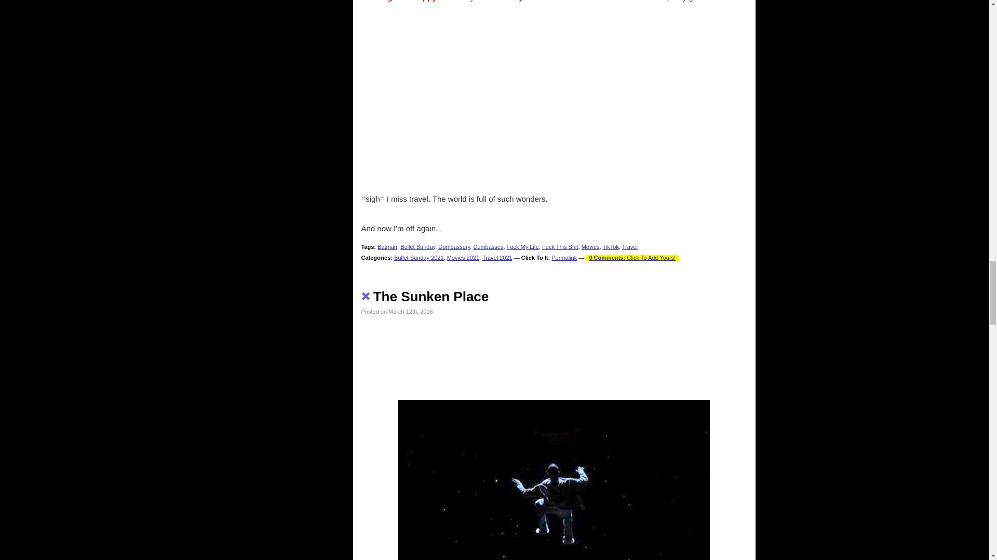 This screenshot has height=560, width=997. What do you see at coordinates (417, 246) in the screenshot?
I see `Bullet Sunday` at bounding box center [417, 246].